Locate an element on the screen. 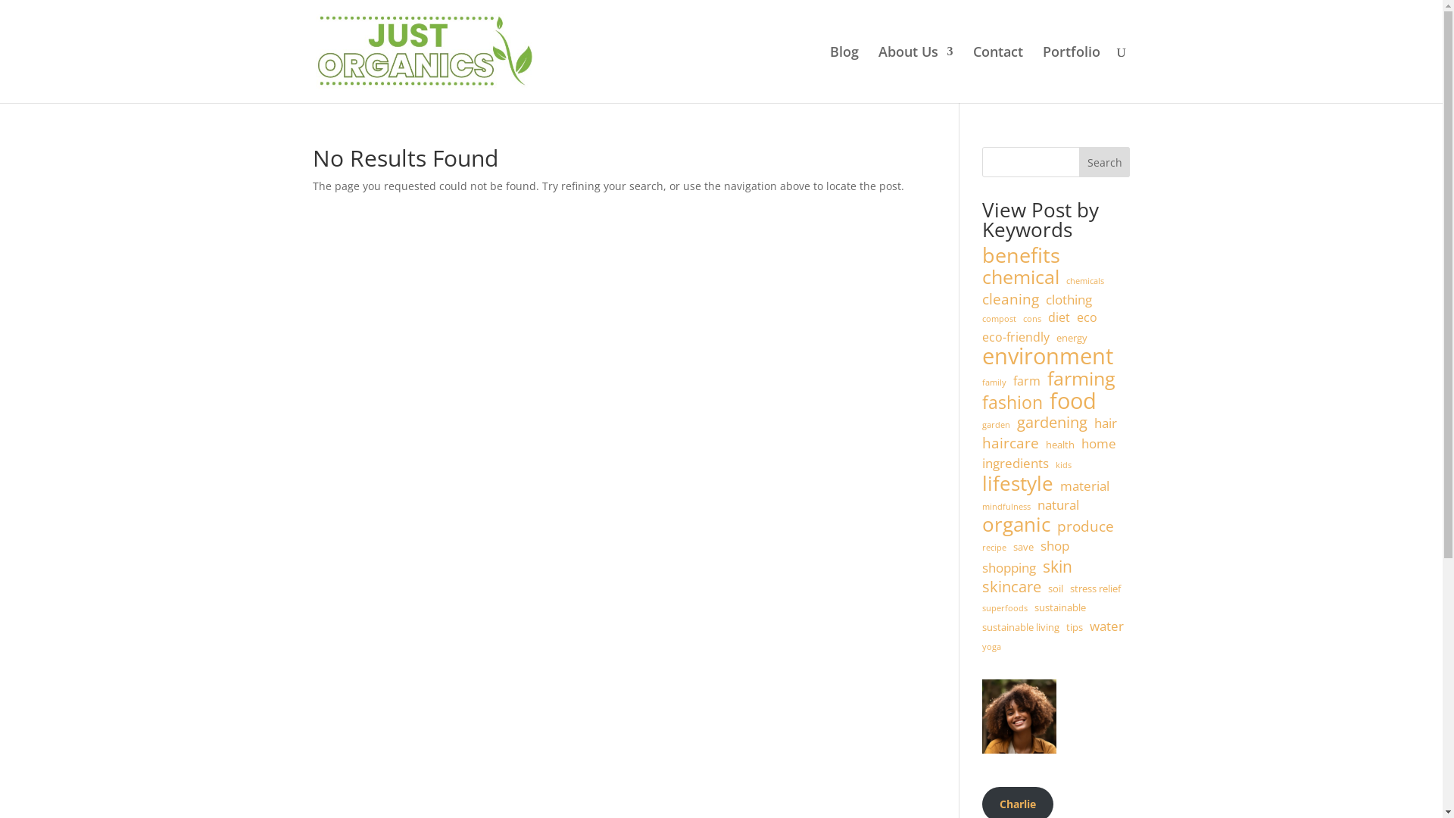  About Us is located at coordinates (916, 74).